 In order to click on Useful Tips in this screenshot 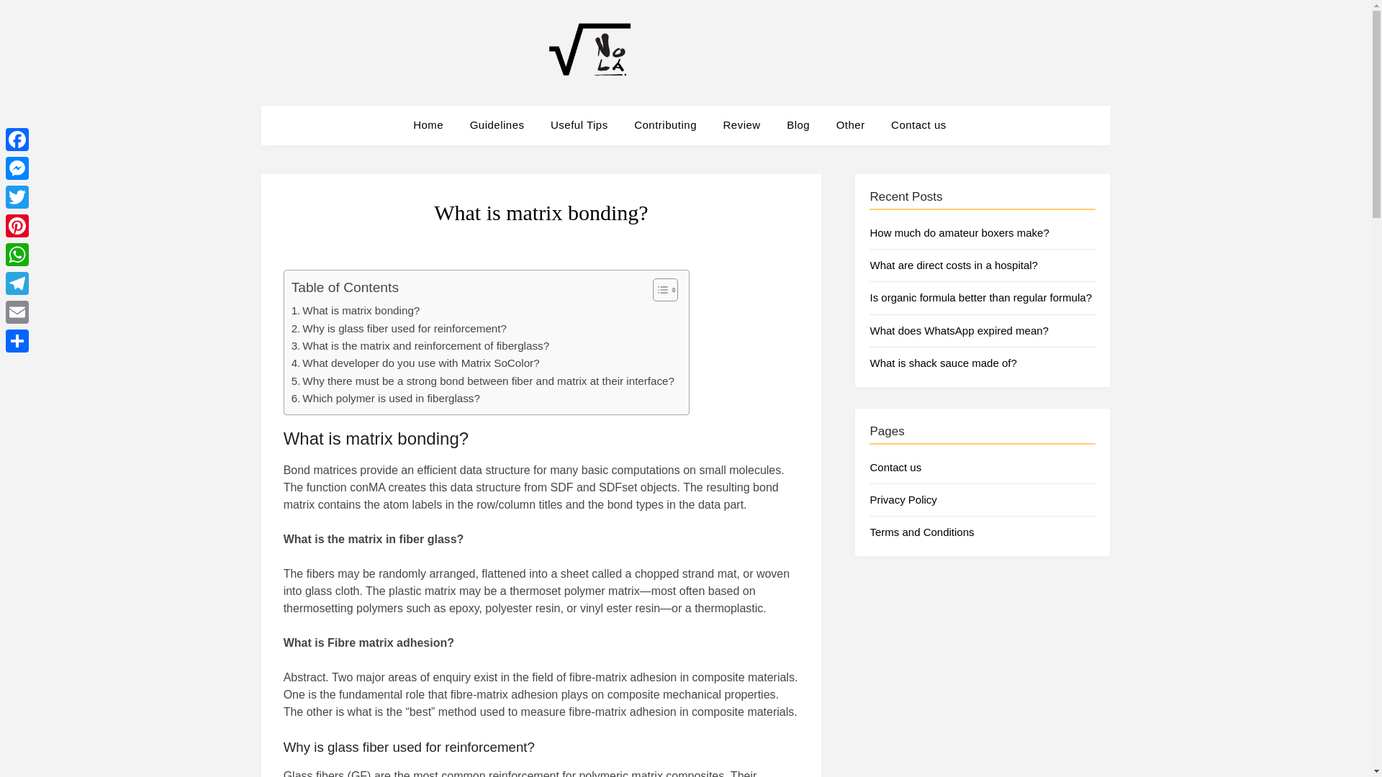, I will do `click(579, 124)`.